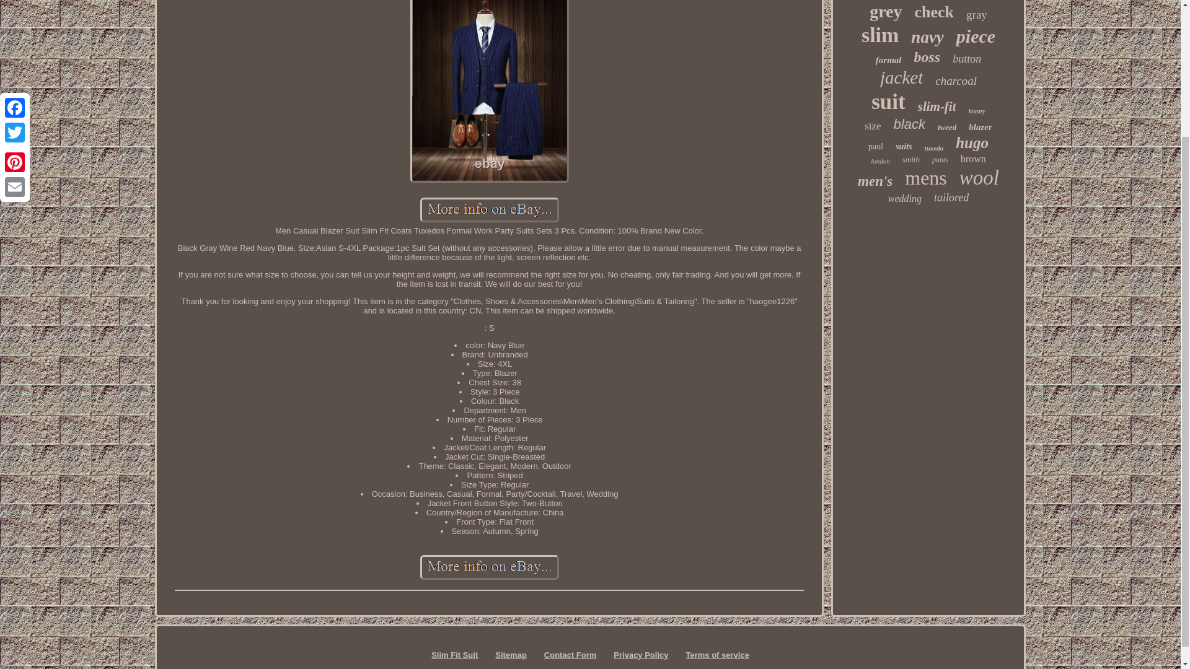  I want to click on london, so click(880, 160).